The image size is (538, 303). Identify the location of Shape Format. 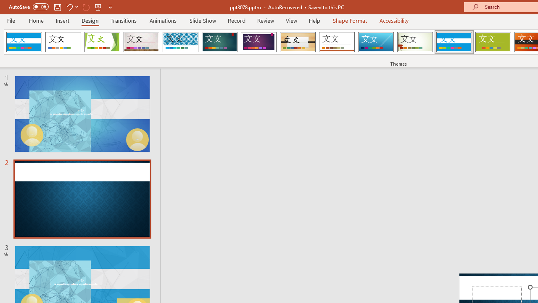
(350, 20).